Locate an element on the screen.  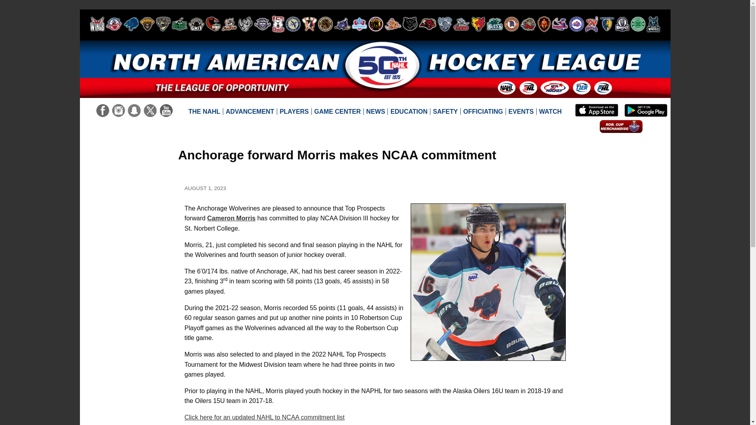
El Paso Rhinos is located at coordinates (246, 24).